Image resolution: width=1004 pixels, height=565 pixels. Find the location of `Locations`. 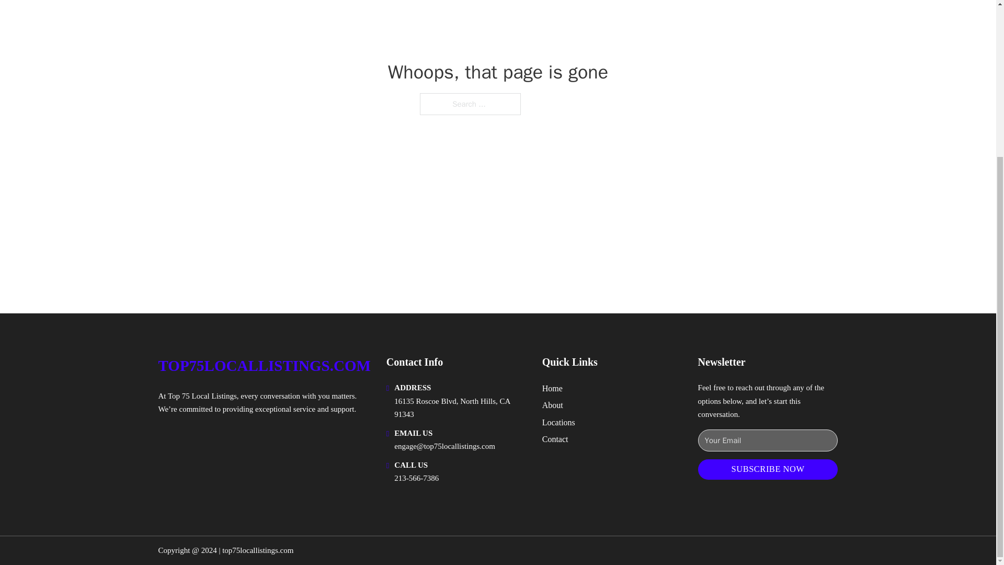

Locations is located at coordinates (558, 422).